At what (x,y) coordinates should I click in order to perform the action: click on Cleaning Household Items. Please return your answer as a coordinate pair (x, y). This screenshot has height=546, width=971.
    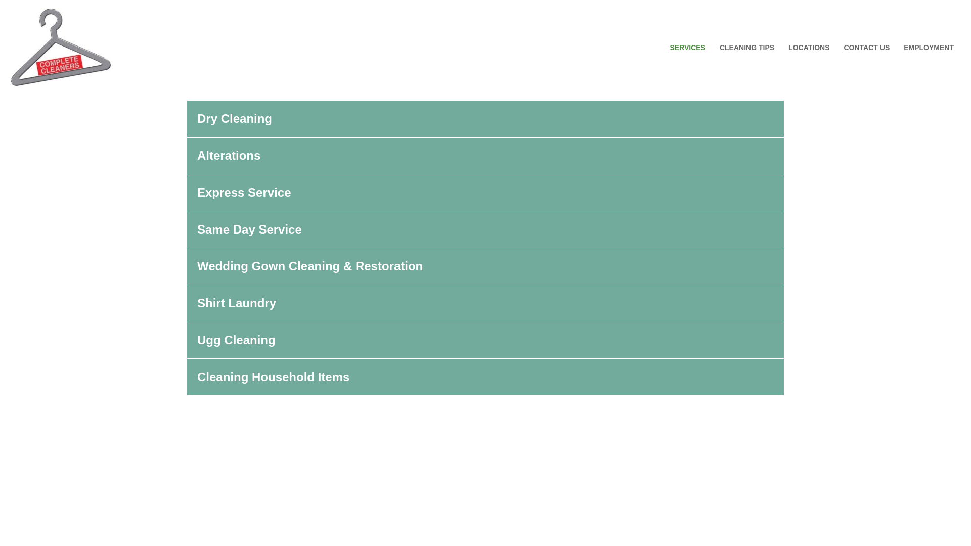
    Looking at the image, I should click on (273, 377).